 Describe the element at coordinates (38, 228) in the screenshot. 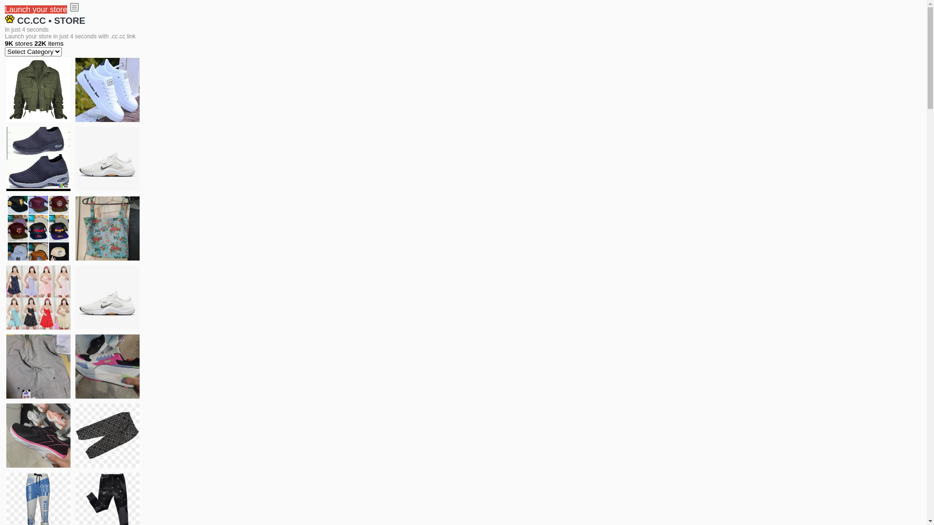

I see `Things we need` at that location.